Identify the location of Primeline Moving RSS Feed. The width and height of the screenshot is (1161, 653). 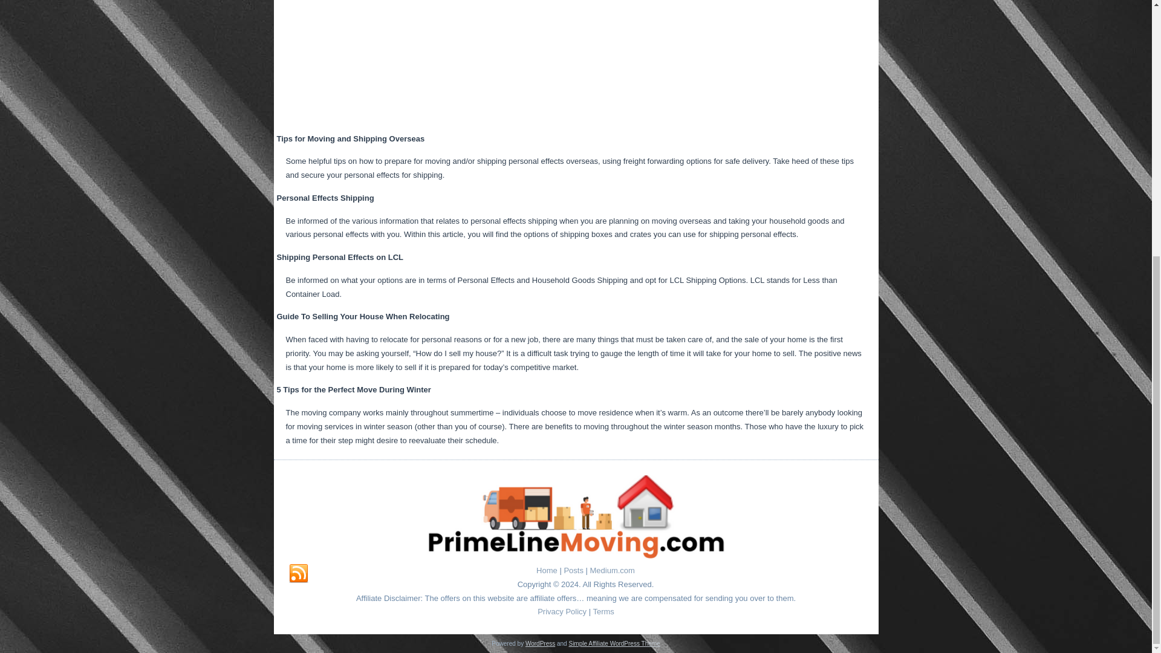
(299, 574).